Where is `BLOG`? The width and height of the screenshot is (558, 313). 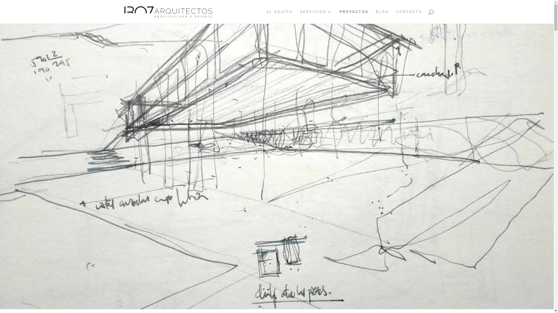 BLOG is located at coordinates (382, 17).